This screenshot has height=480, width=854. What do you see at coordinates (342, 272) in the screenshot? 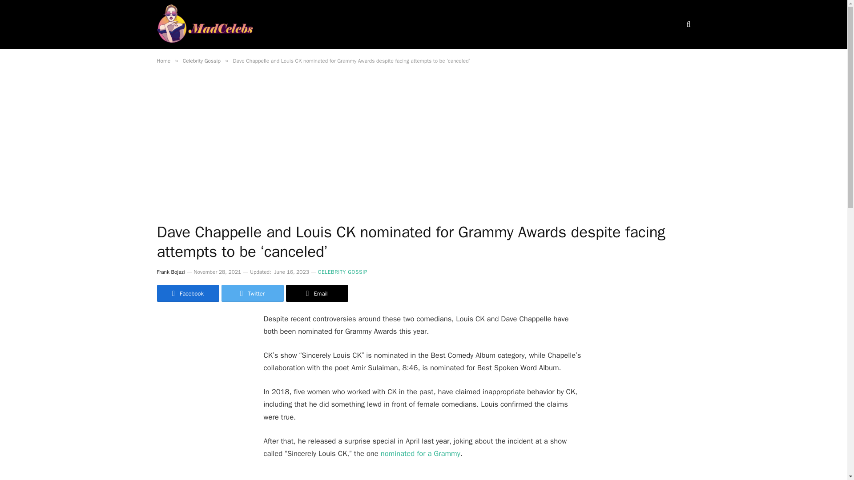
I see `CELEBRITY GOSSIP` at bounding box center [342, 272].